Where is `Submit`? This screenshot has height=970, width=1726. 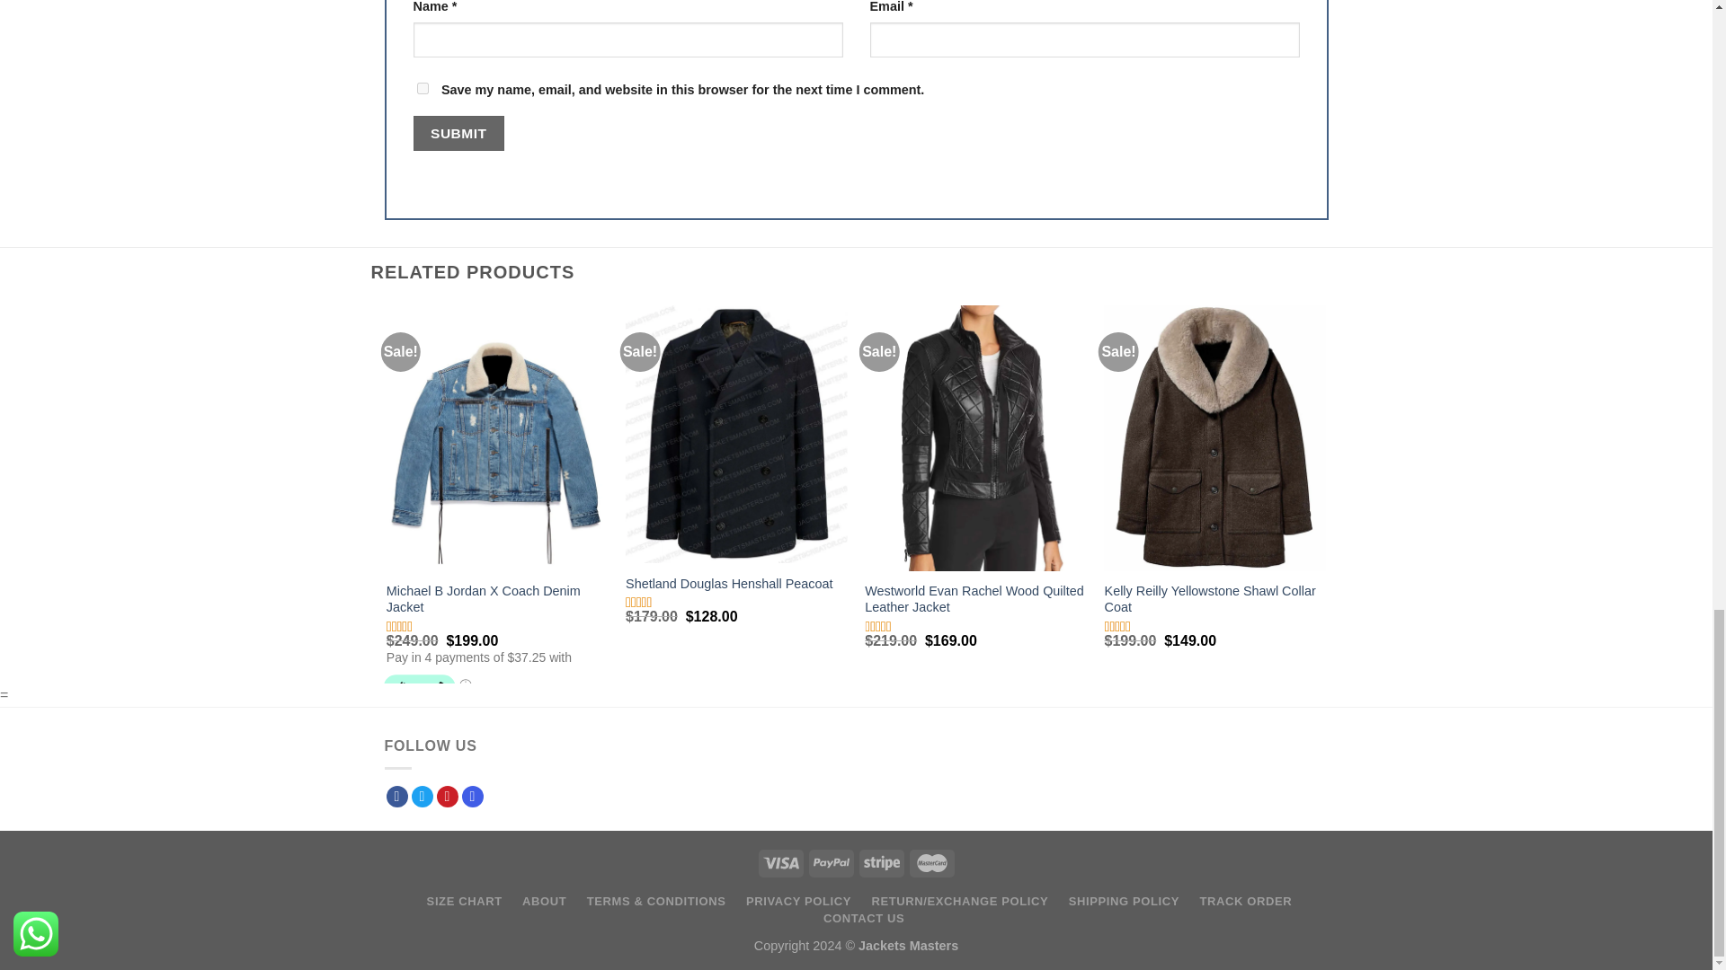
Submit is located at coordinates (458, 133).